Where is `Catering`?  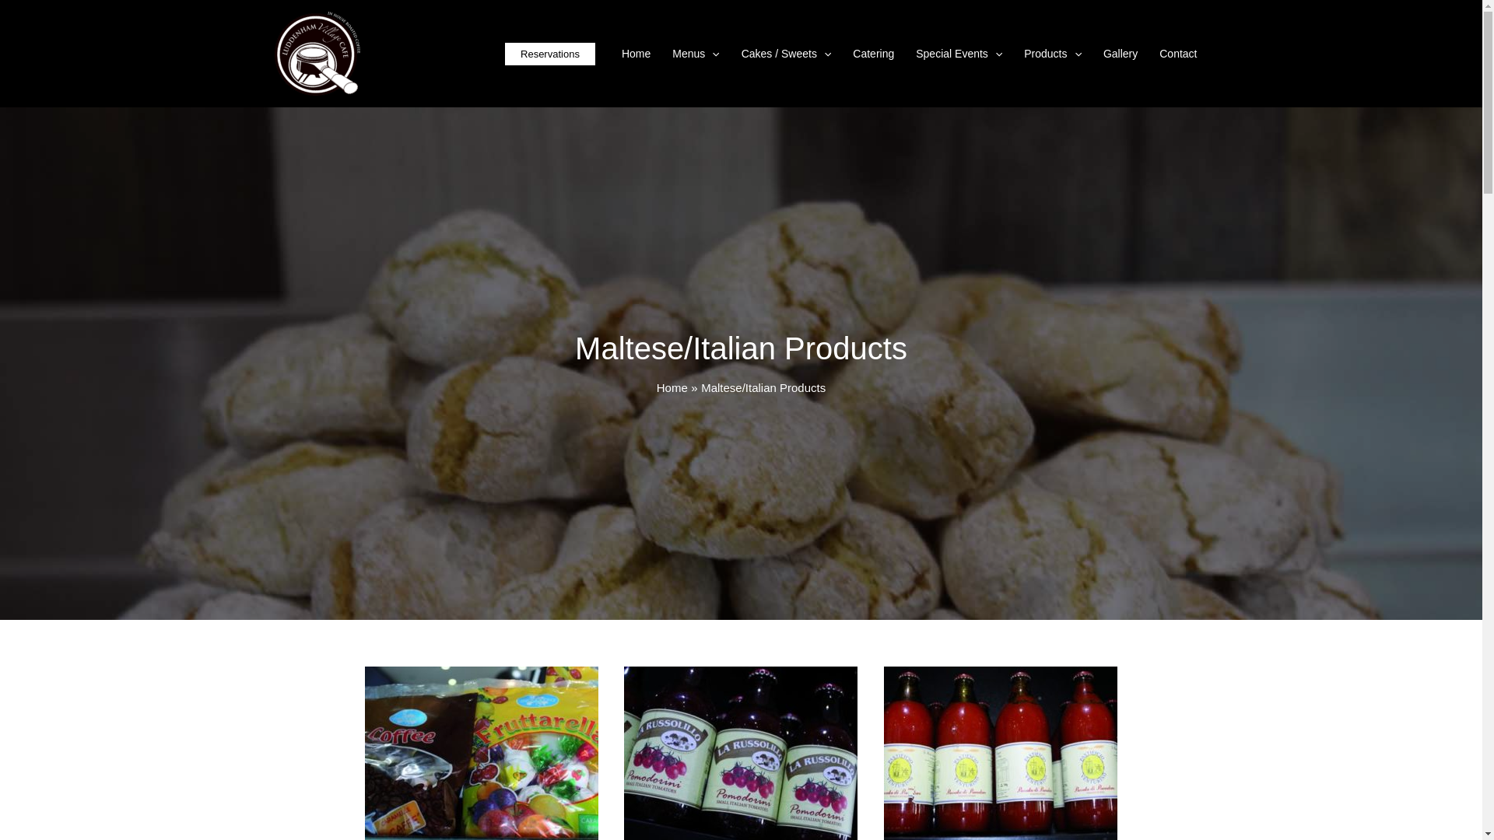
Catering is located at coordinates (873, 54).